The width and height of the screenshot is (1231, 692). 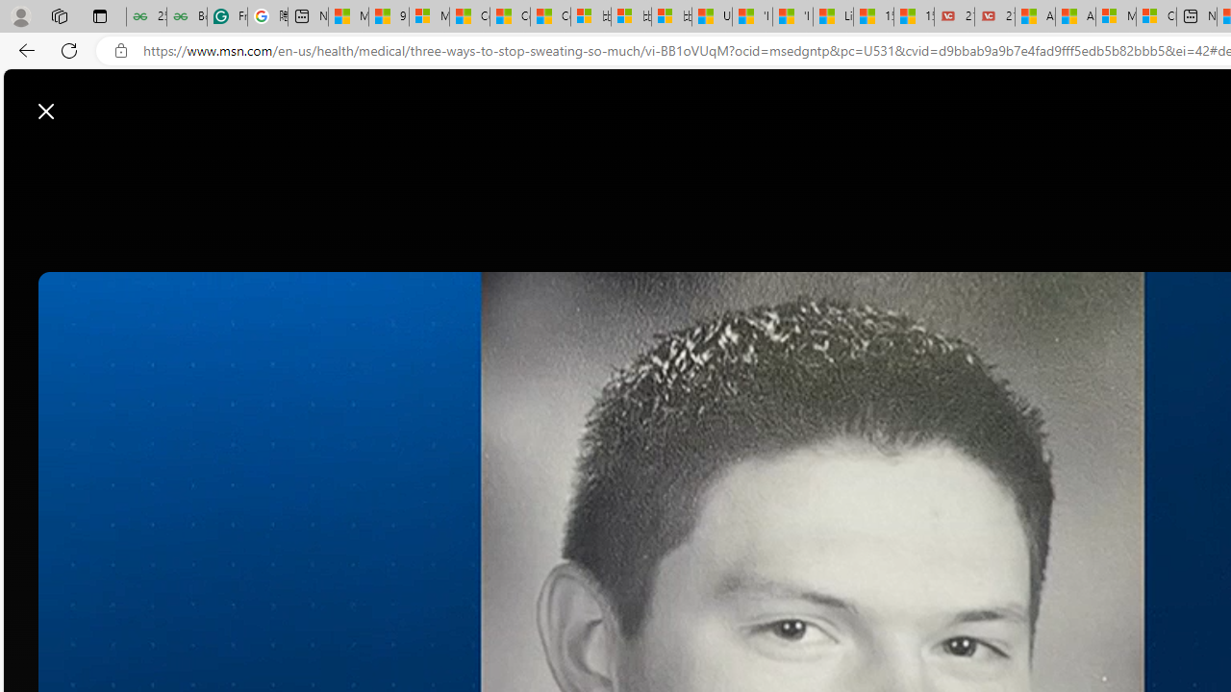 I want to click on Discover, so click(x=361, y=156).